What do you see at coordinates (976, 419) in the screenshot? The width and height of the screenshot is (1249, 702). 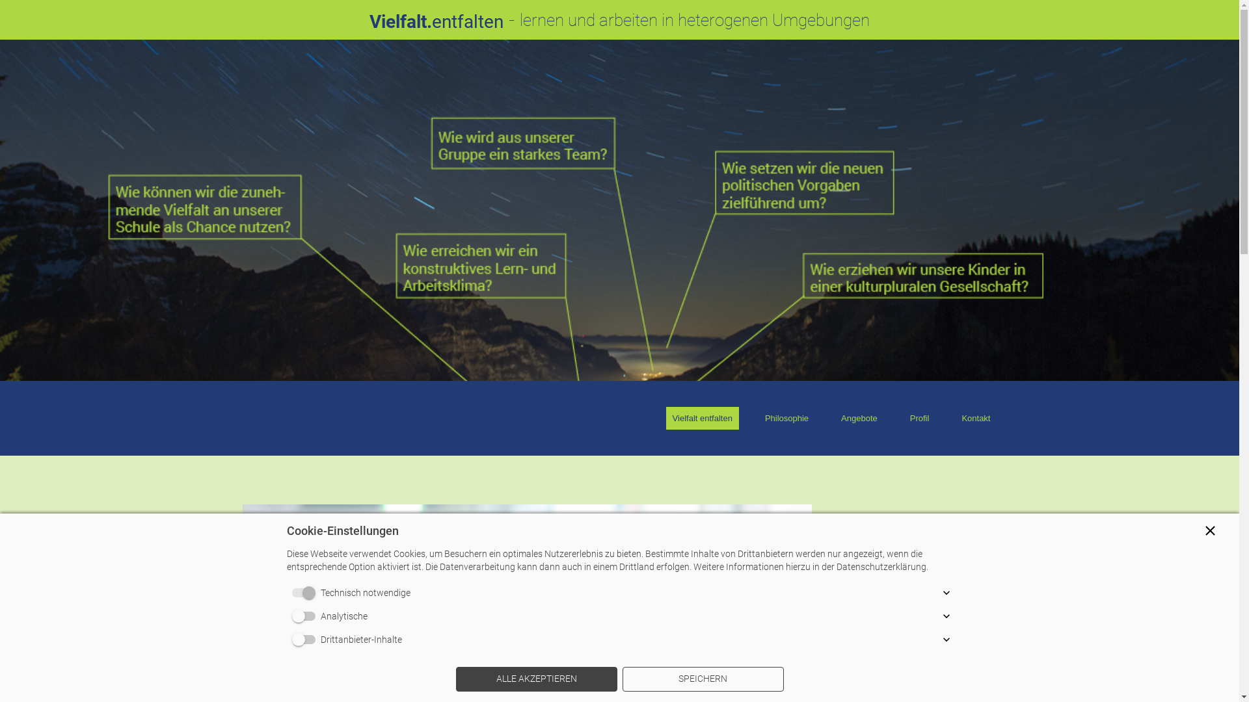 I see `Kontakt` at bounding box center [976, 419].